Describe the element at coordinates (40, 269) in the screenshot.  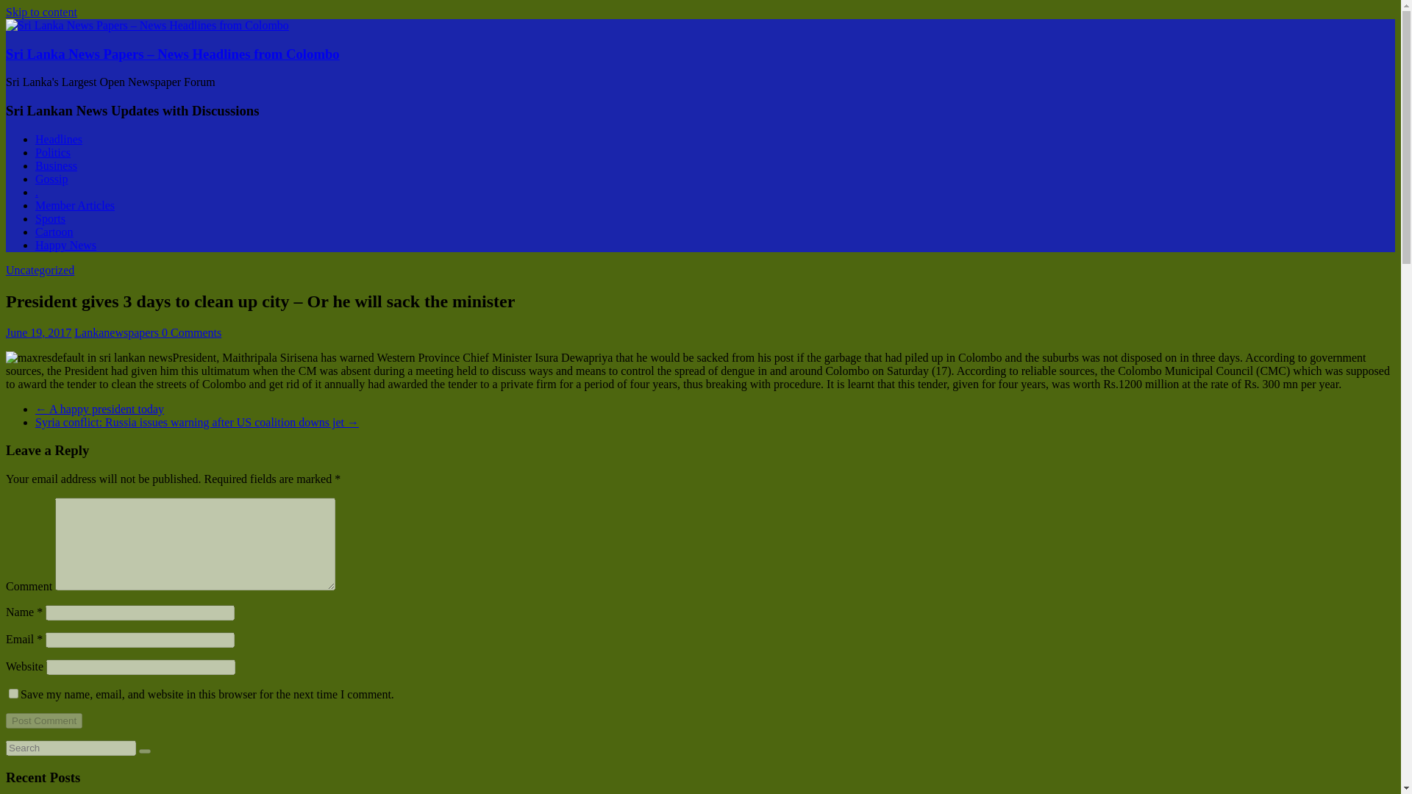
I see `Uncategorized` at that location.